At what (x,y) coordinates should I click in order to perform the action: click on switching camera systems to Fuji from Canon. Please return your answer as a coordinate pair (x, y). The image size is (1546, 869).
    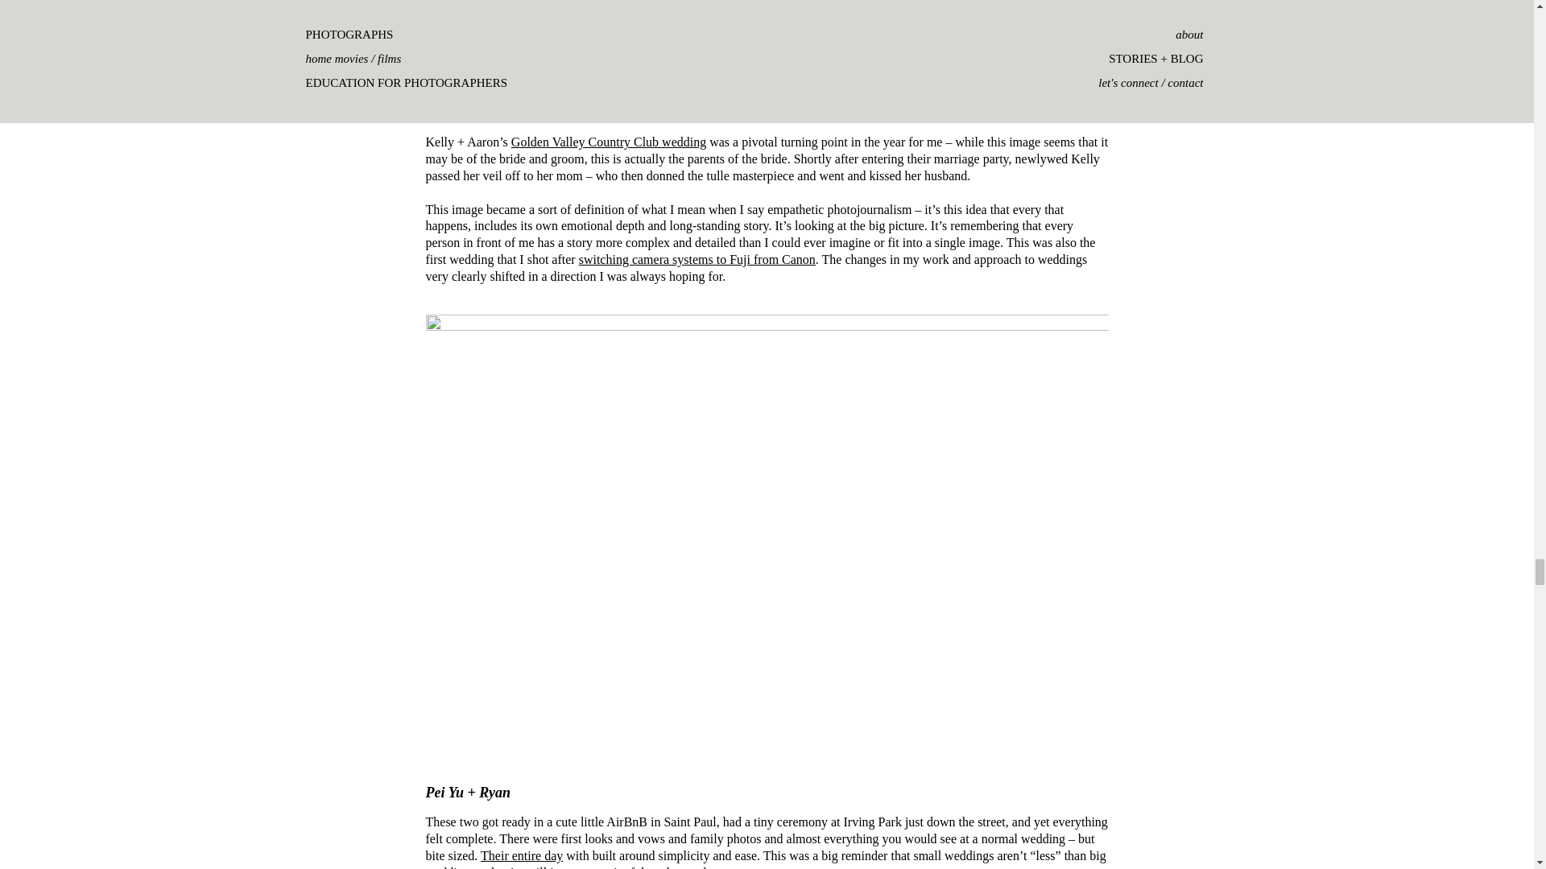
    Looking at the image, I should click on (697, 259).